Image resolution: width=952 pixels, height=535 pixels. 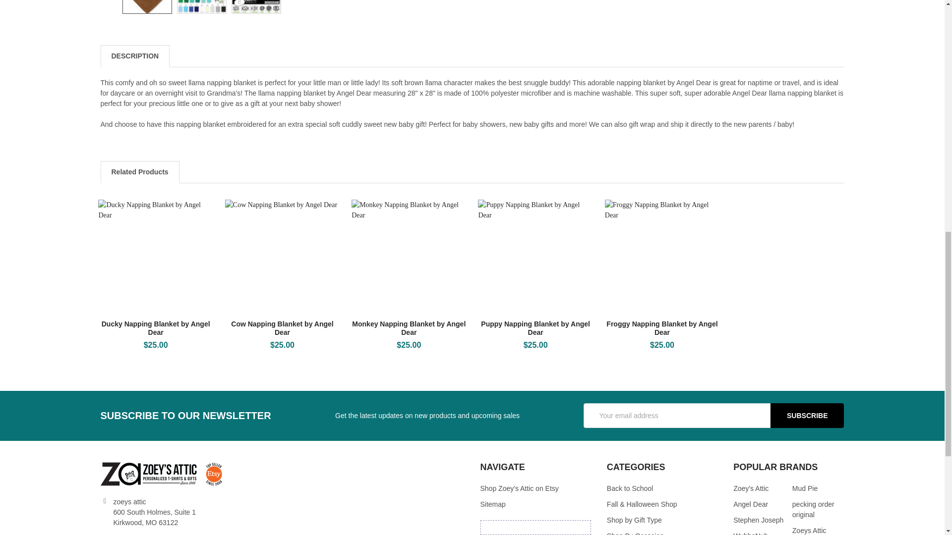 I want to click on Llama Napping Blanket by Angel Dear, so click(x=201, y=7).